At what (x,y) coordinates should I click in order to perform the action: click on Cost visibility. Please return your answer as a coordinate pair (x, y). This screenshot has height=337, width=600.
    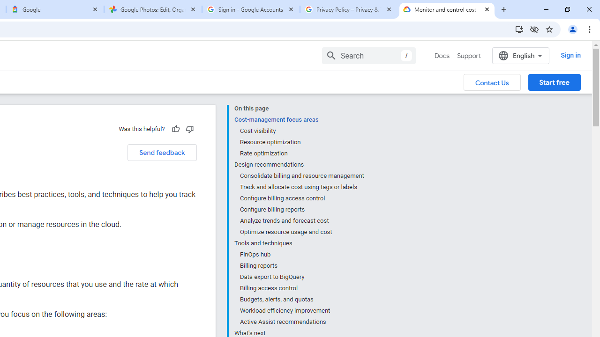
    Looking at the image, I should click on (301, 131).